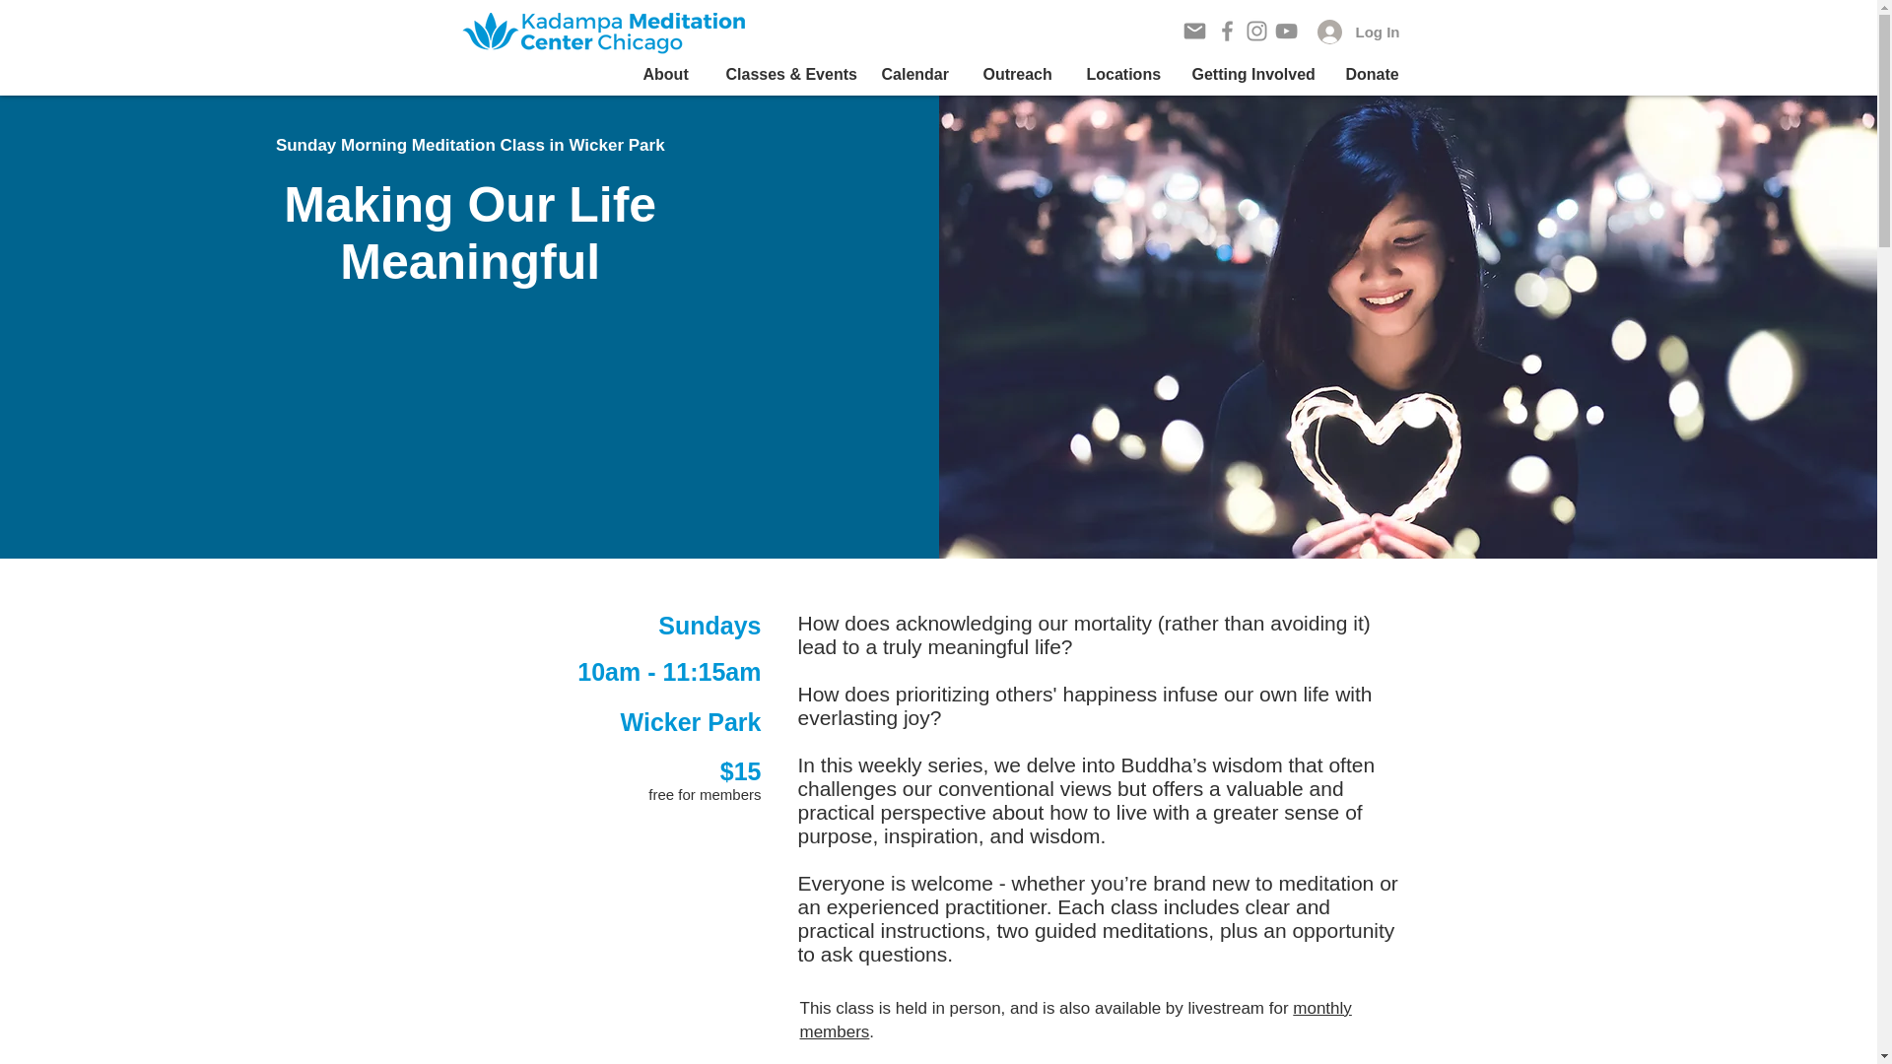 This screenshot has height=1064, width=1892. I want to click on Getting Involved, so click(1253, 74).